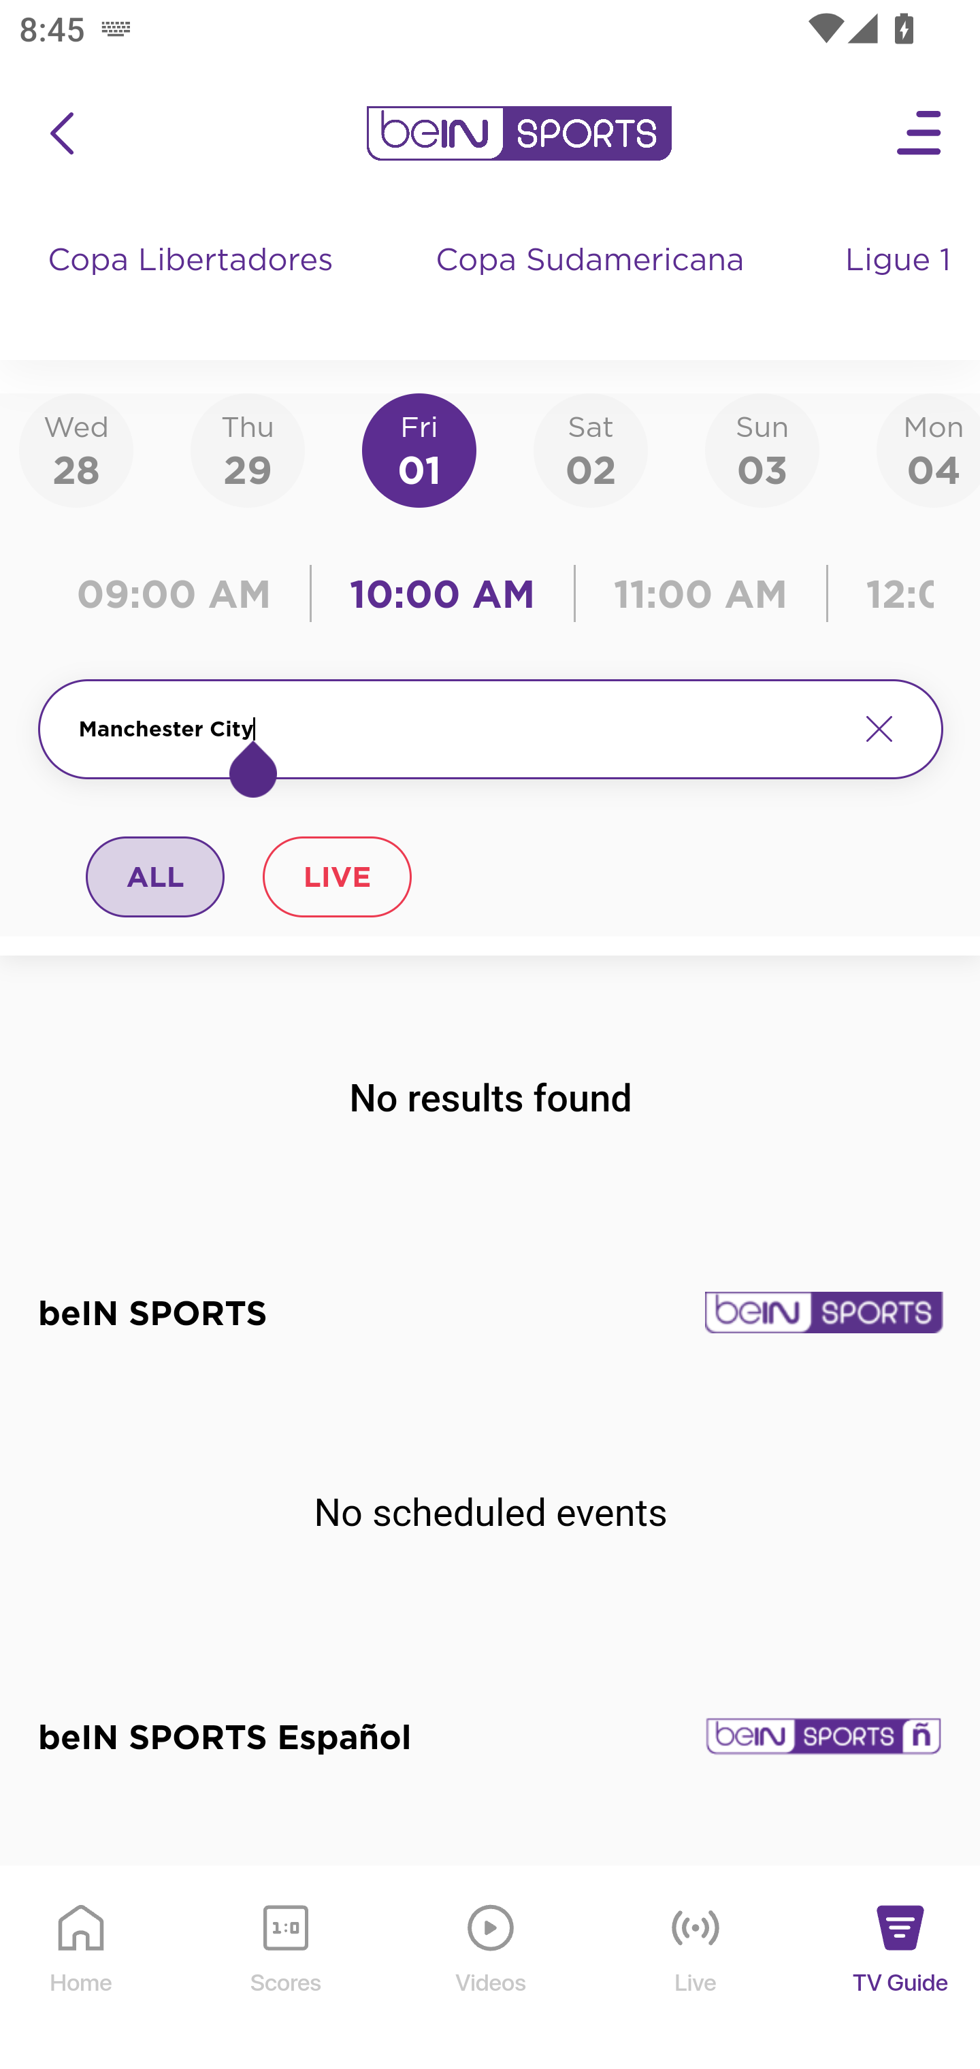  I want to click on Mon04, so click(928, 449).